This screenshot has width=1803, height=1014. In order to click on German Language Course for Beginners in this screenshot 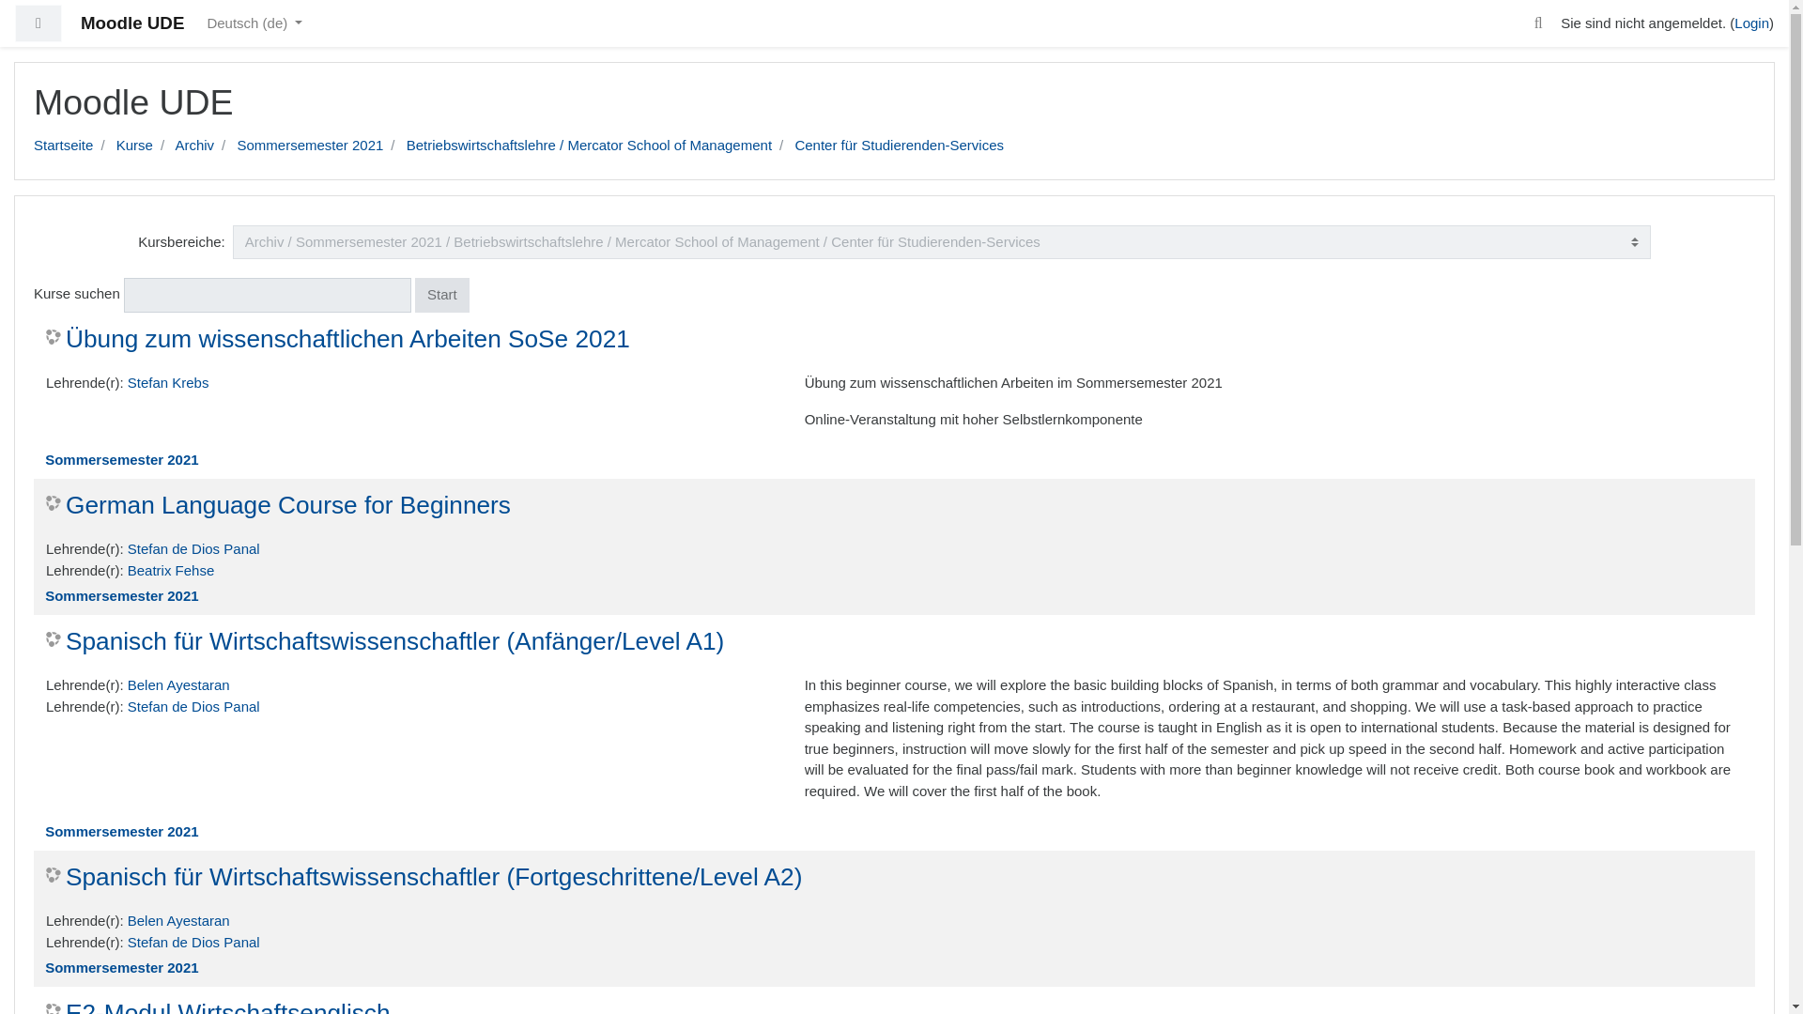, I will do `click(278, 505)`.